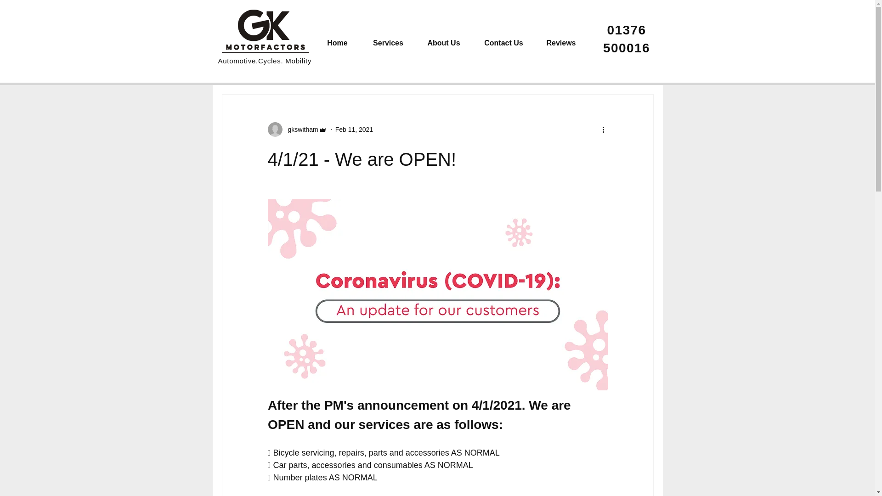 This screenshot has width=882, height=496. Describe the element at coordinates (388, 42) in the screenshot. I see `Services` at that location.